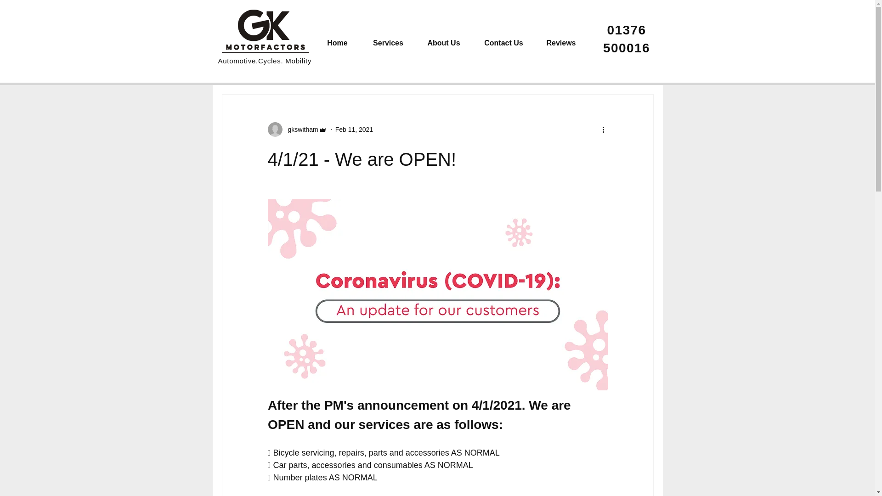 This screenshot has width=882, height=496. Describe the element at coordinates (388, 42) in the screenshot. I see `Services` at that location.